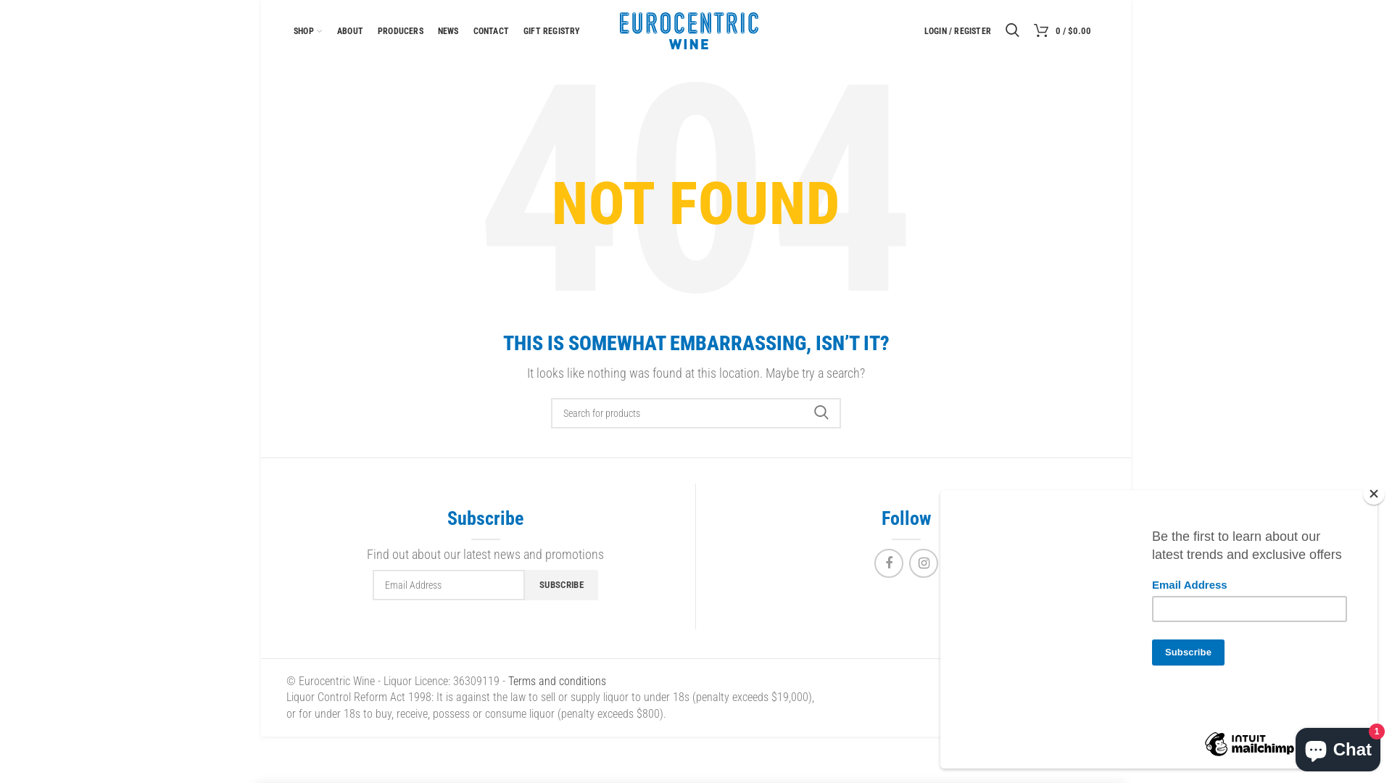  I want to click on SEARCH, so click(821, 413).